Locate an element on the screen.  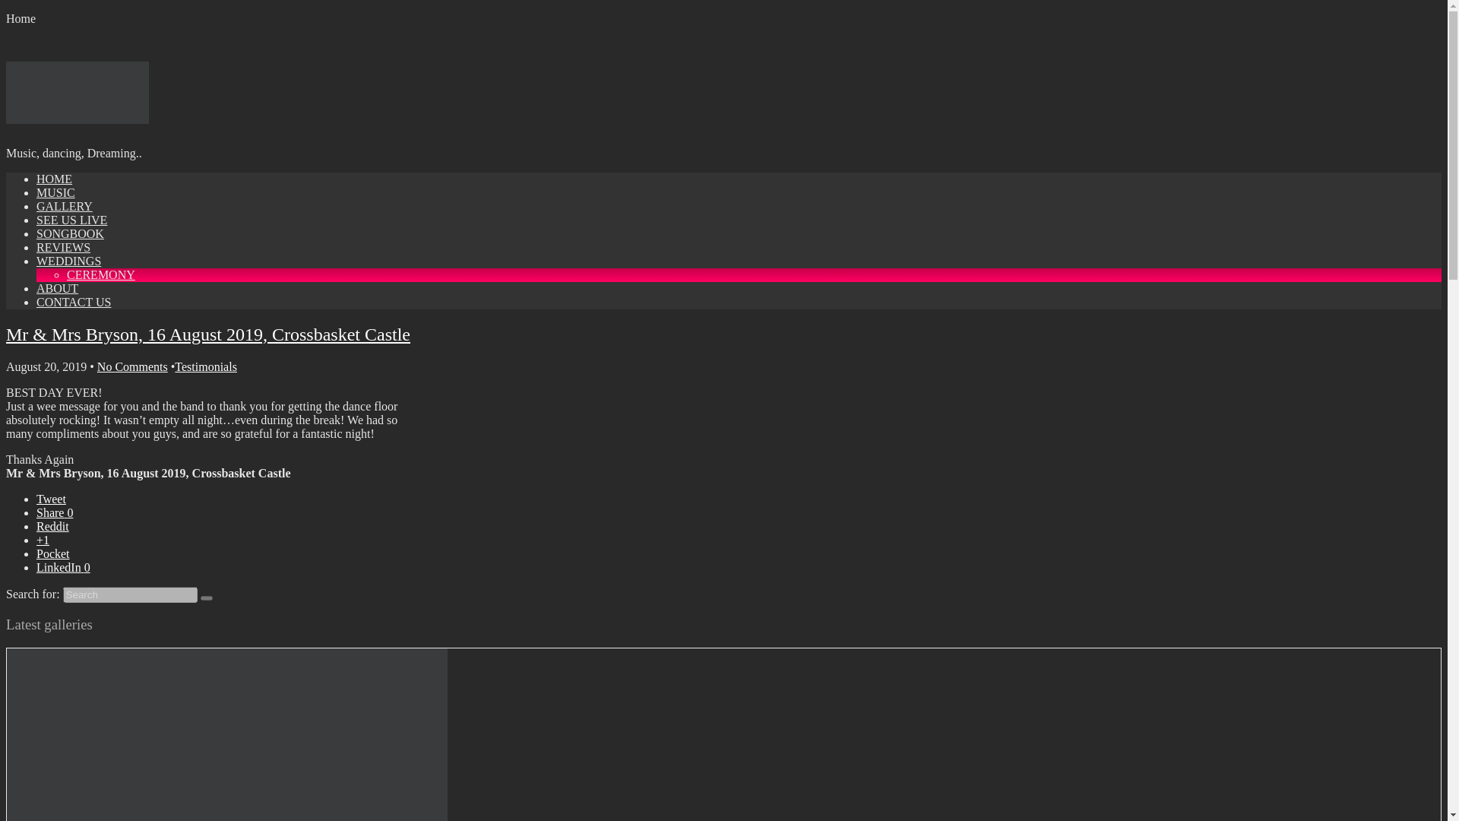
LinkedIn 0 is located at coordinates (64, 567).